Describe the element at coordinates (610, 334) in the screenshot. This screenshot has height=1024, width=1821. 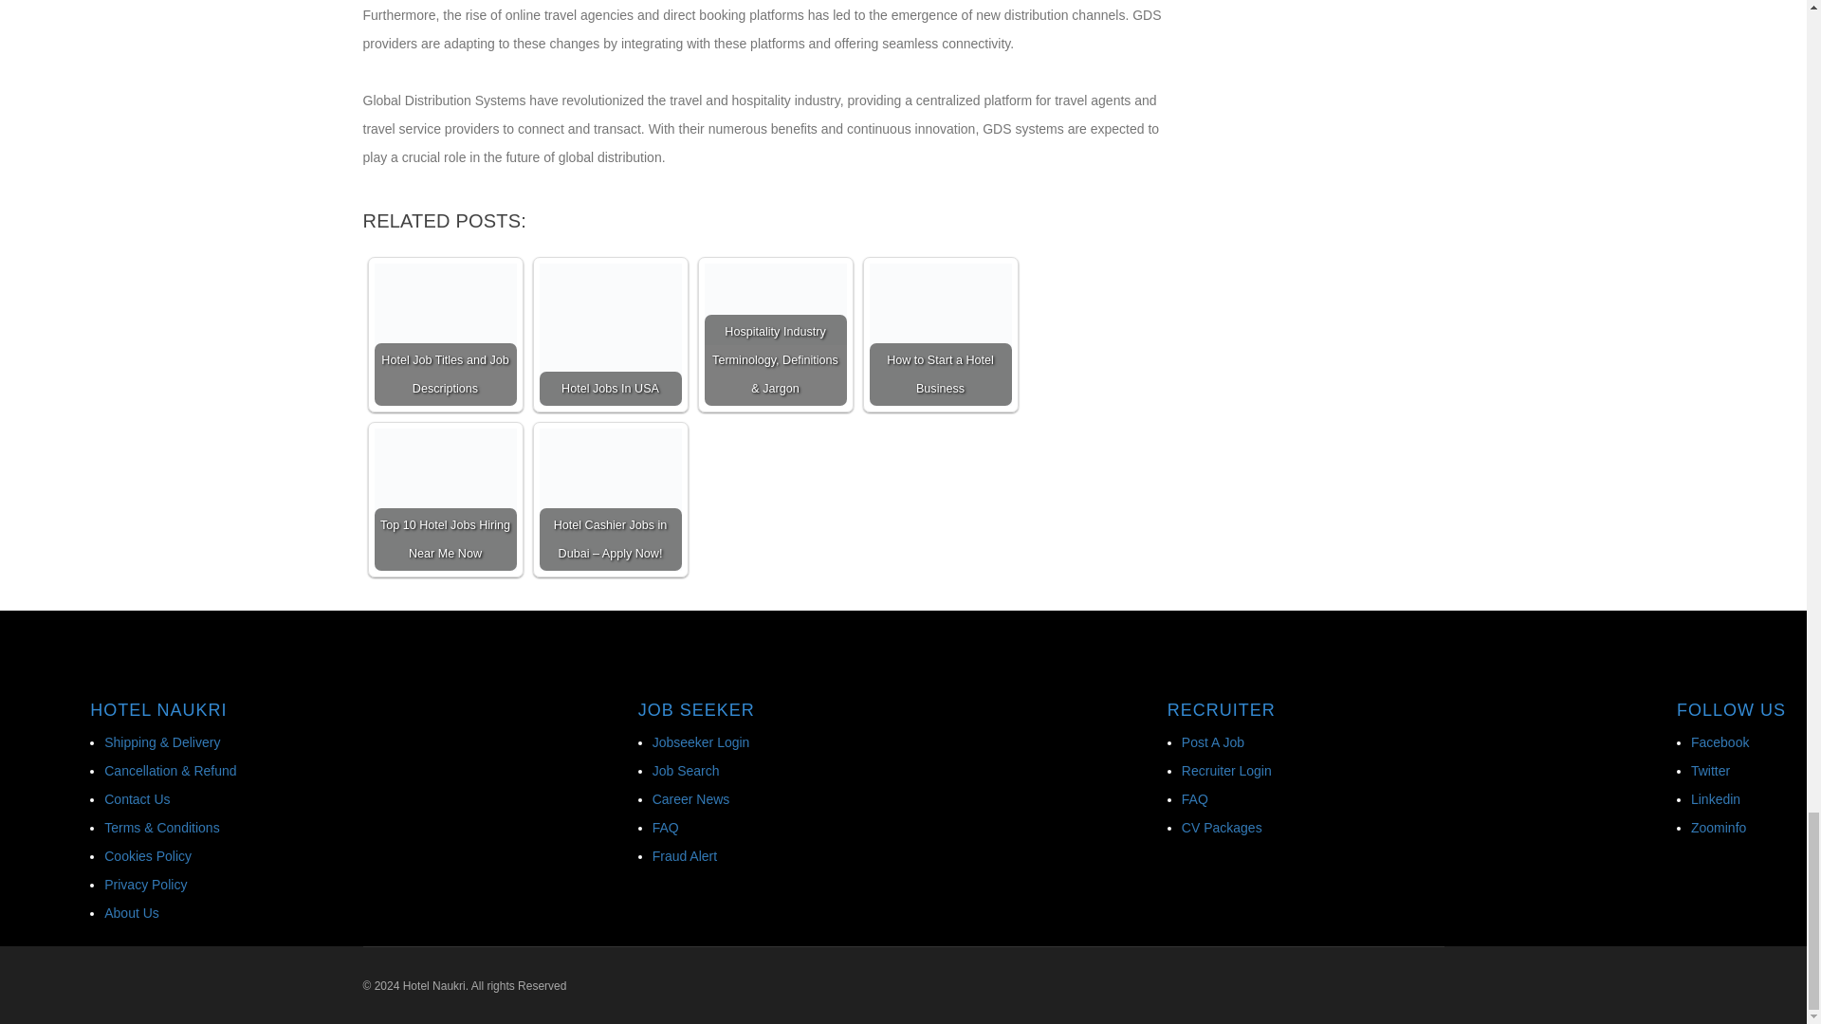
I see `Hotel Jobs In USA` at that location.